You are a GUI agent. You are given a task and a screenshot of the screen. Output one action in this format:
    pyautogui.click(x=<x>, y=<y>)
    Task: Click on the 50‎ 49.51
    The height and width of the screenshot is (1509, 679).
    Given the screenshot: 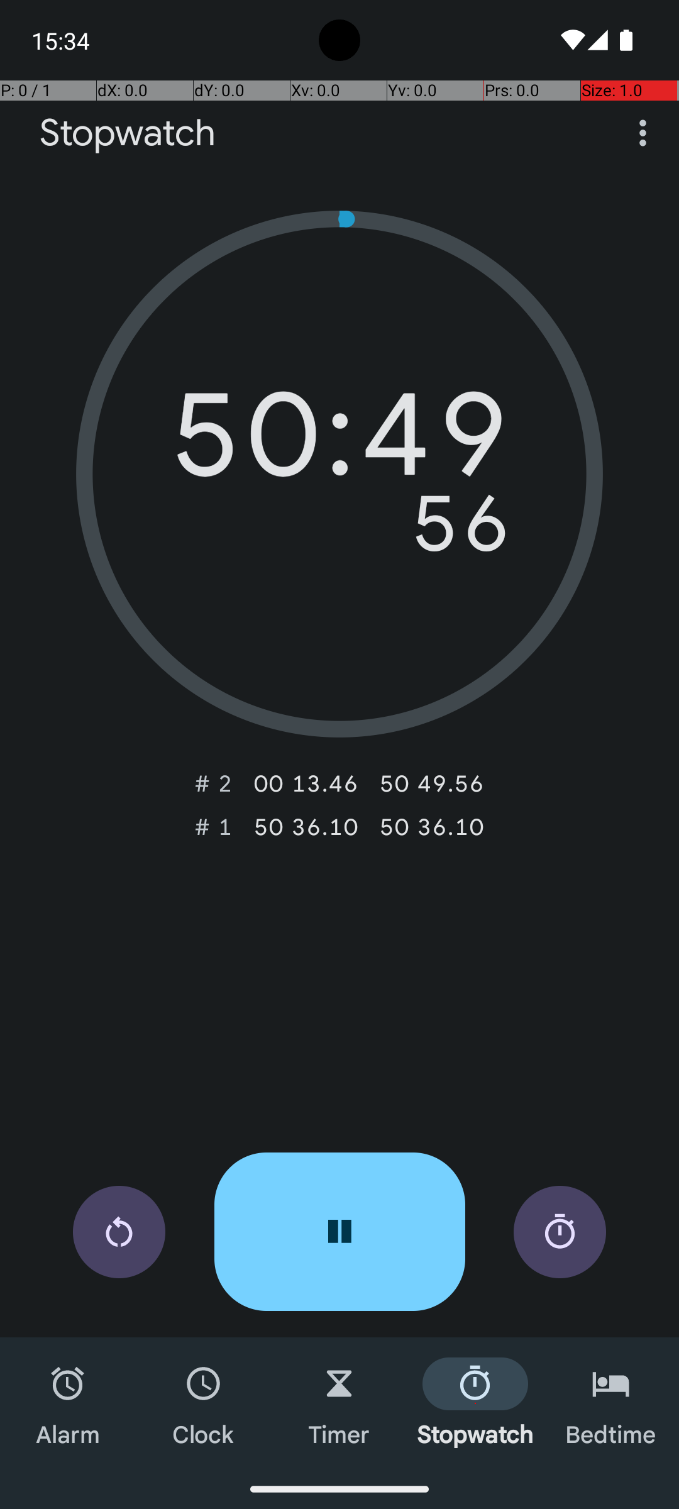 What is the action you would take?
    pyautogui.click(x=431, y=783)
    